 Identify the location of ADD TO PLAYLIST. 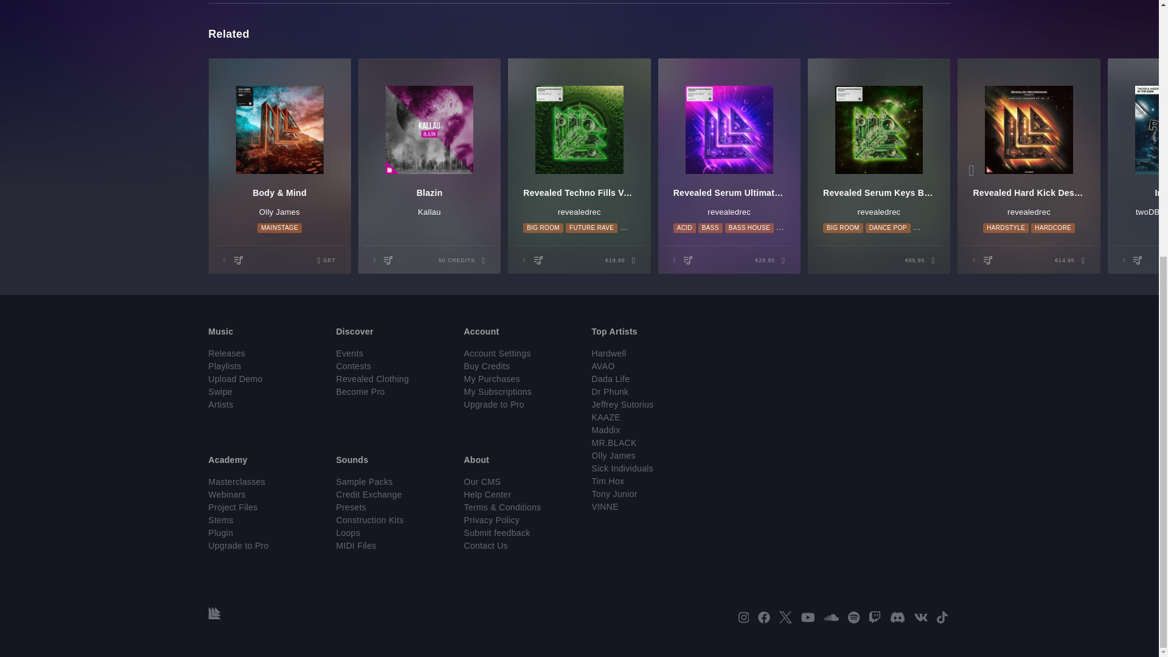
(389, 259).